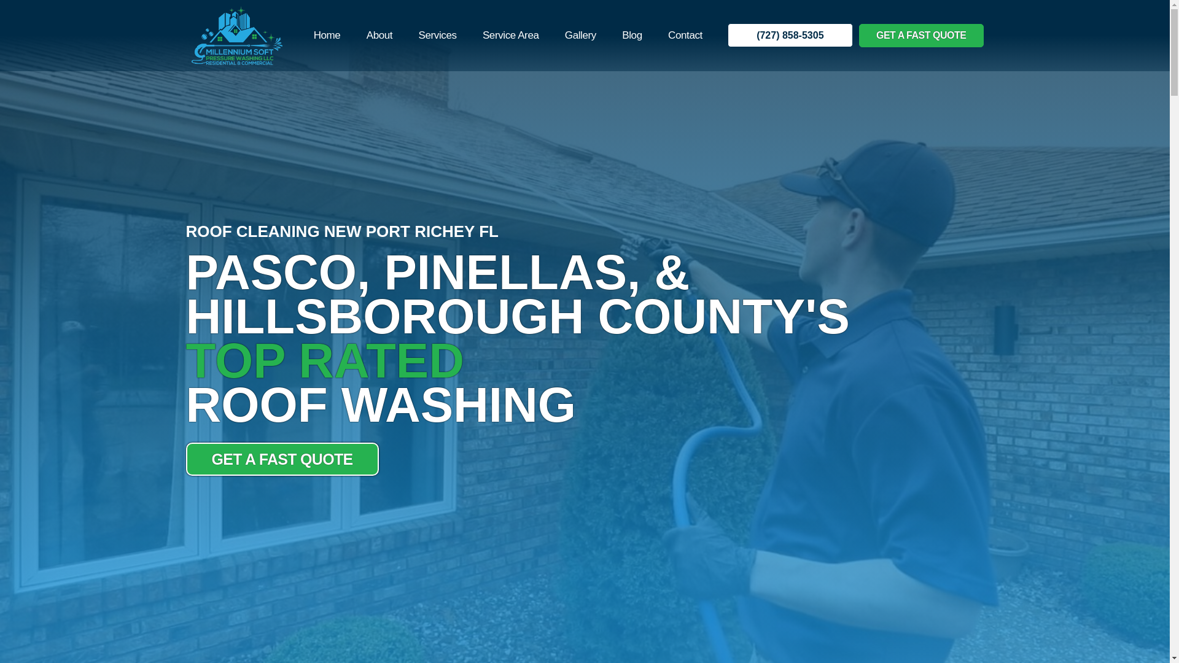 This screenshot has height=663, width=1179. Describe the element at coordinates (437, 34) in the screenshot. I see `Services` at that location.